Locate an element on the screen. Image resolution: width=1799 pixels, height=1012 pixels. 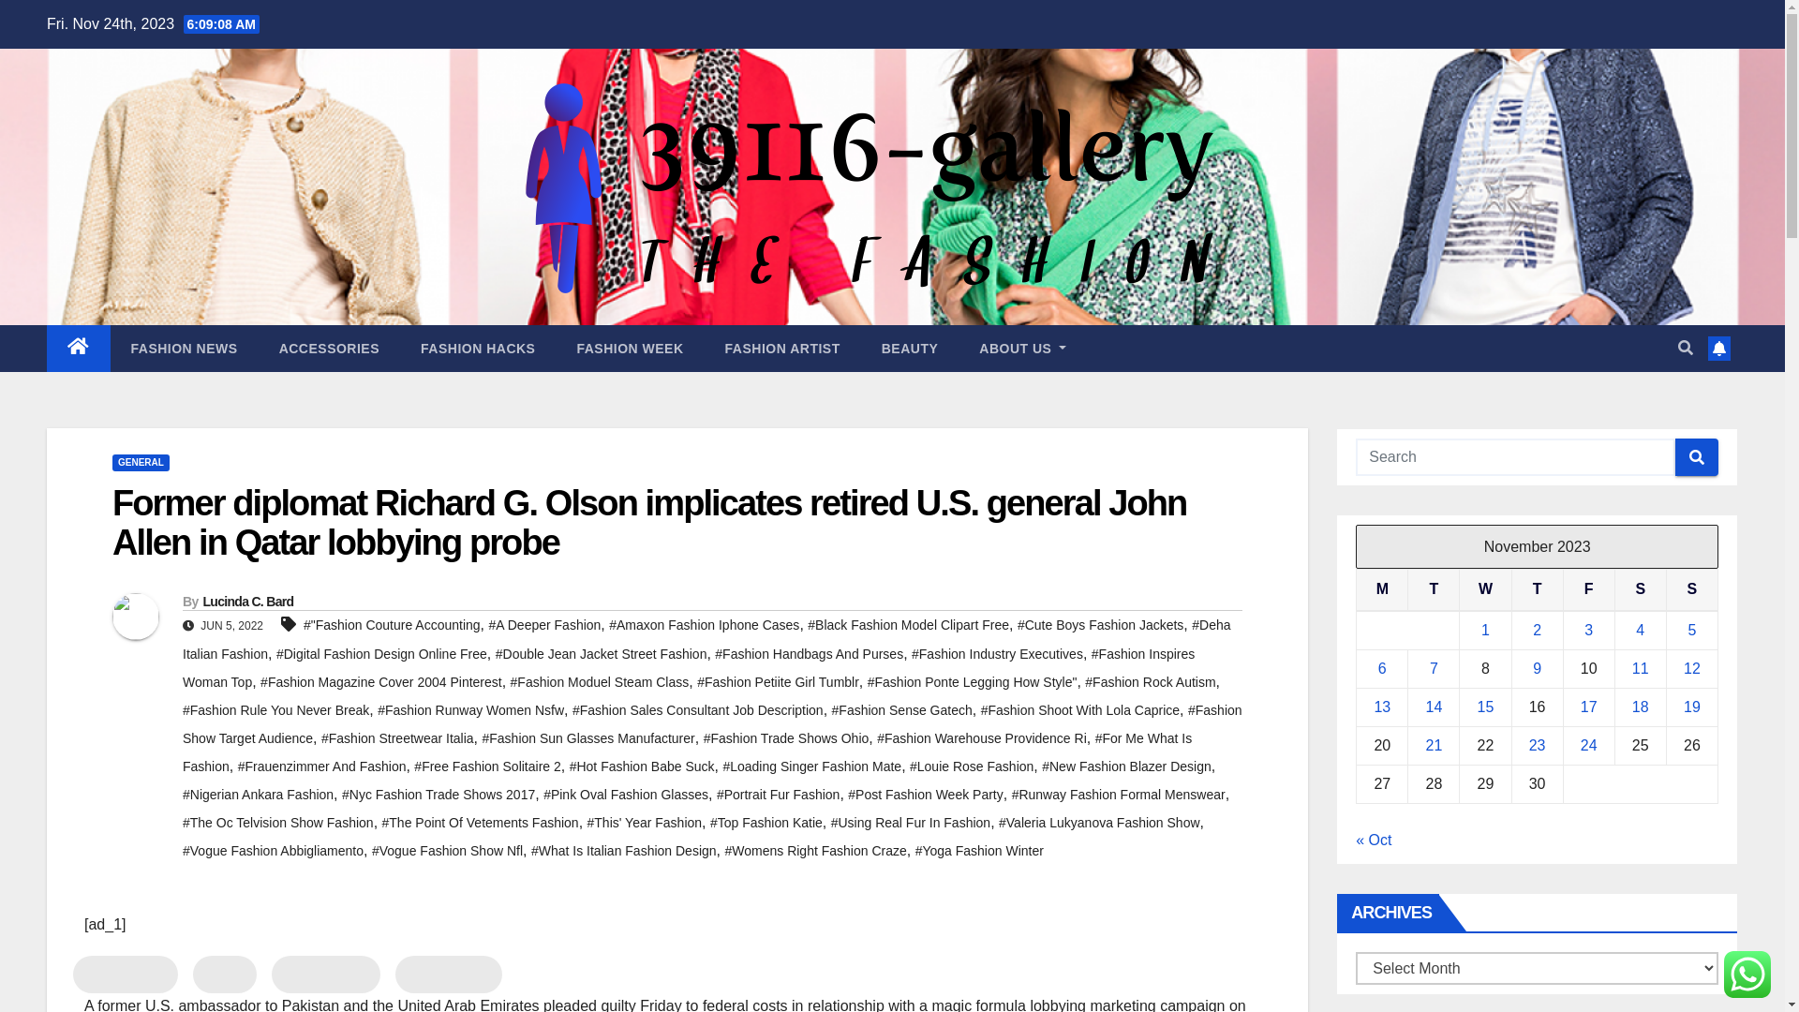
#Post Fashion Week Party is located at coordinates (926, 795).